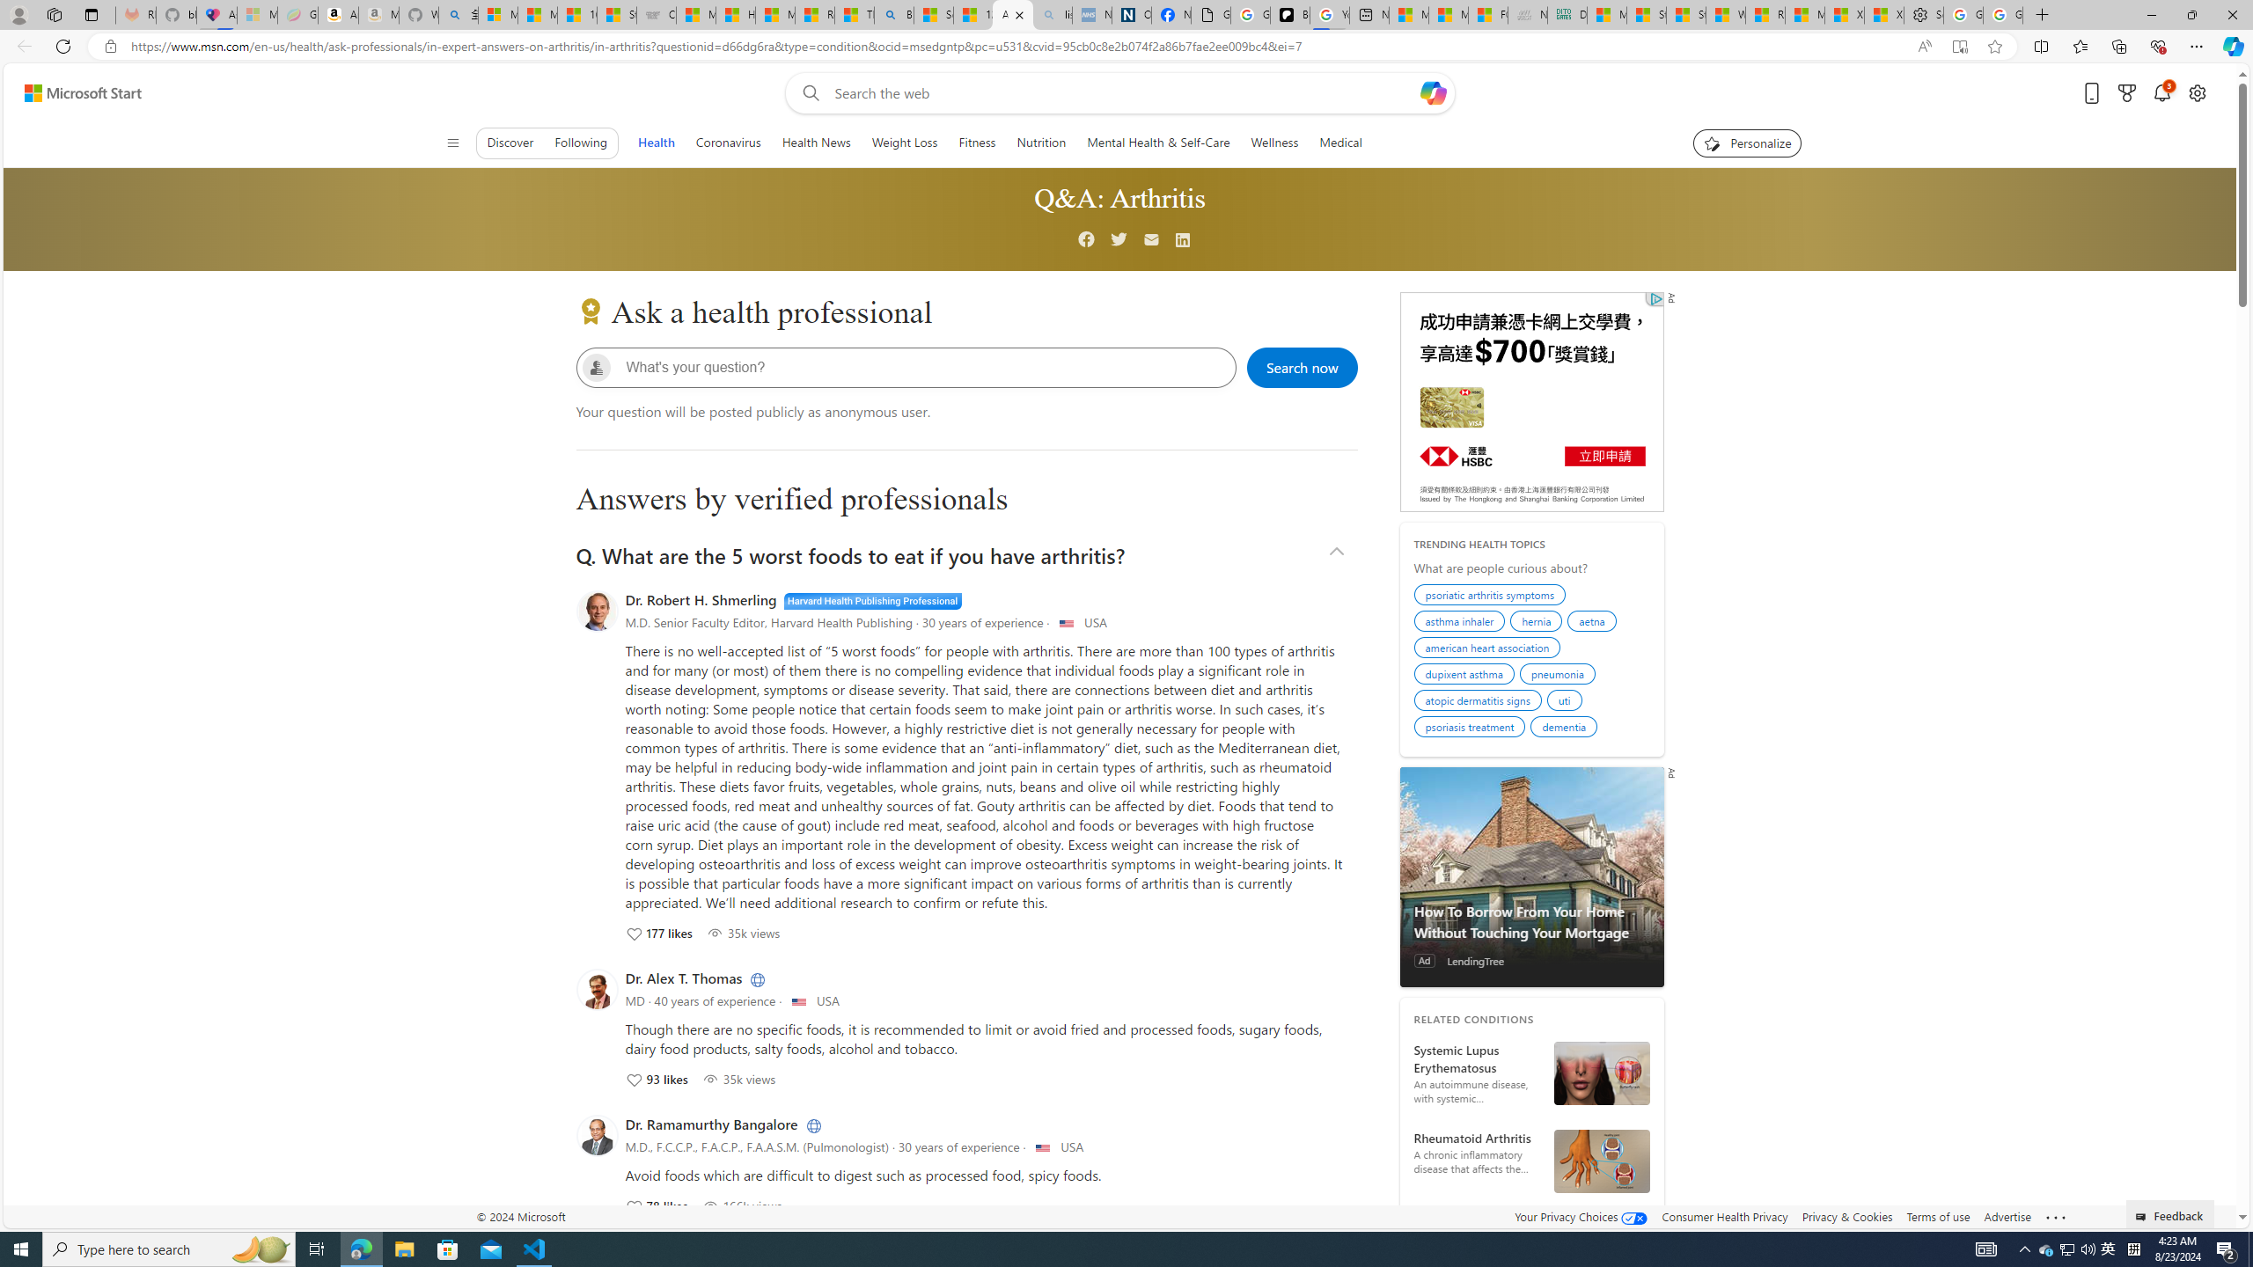 The width and height of the screenshot is (2253, 1267). I want to click on Health, so click(655, 143).